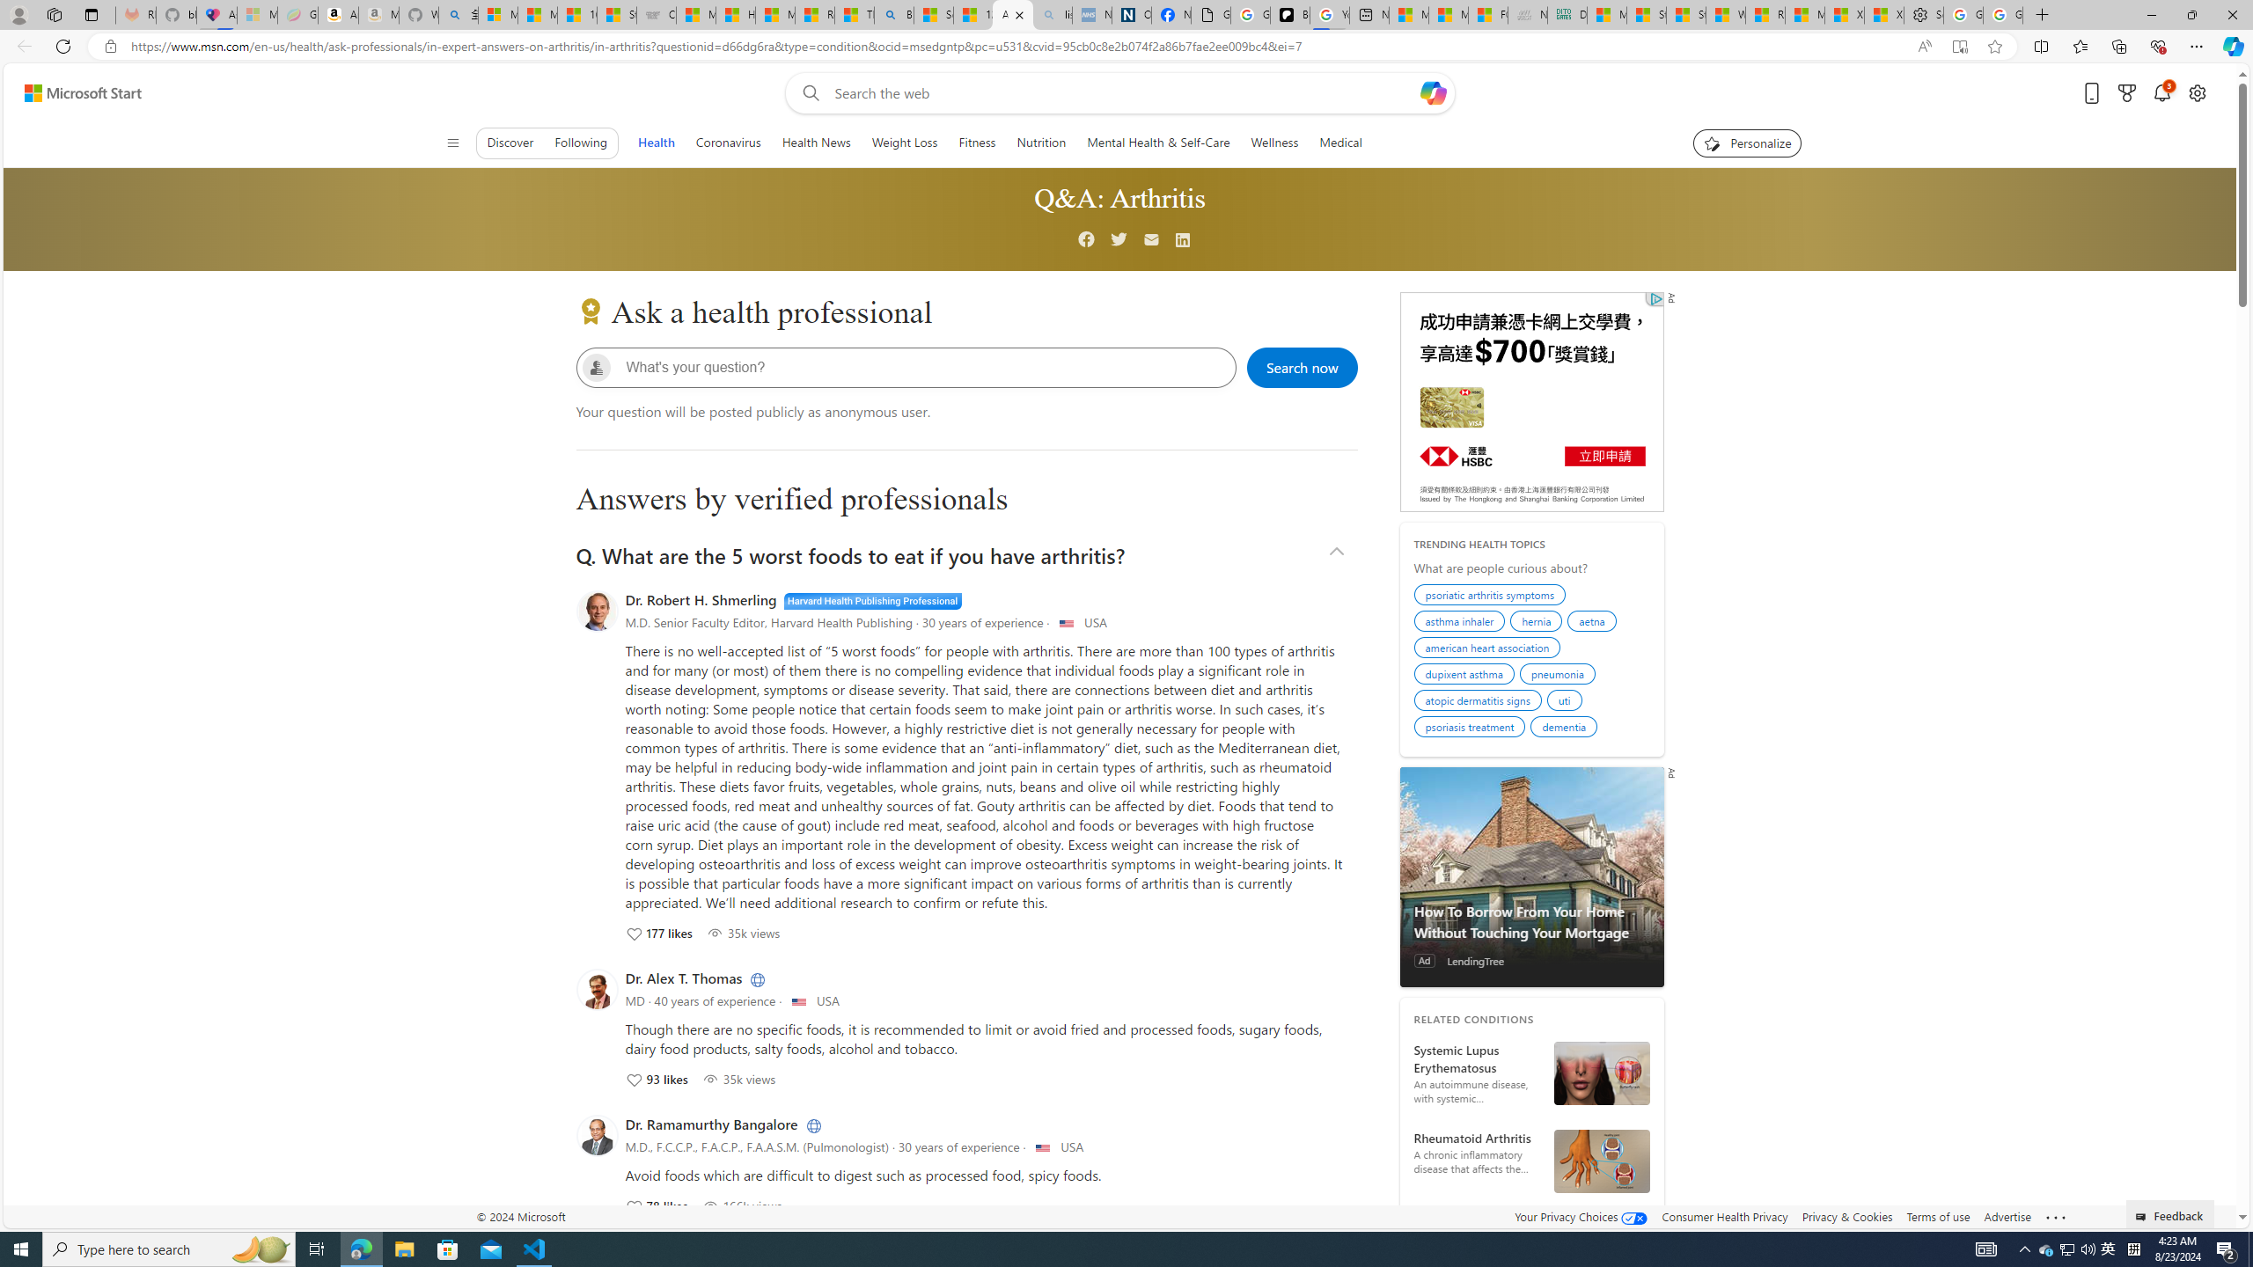 The width and height of the screenshot is (2253, 1267). I want to click on Health, so click(655, 143).